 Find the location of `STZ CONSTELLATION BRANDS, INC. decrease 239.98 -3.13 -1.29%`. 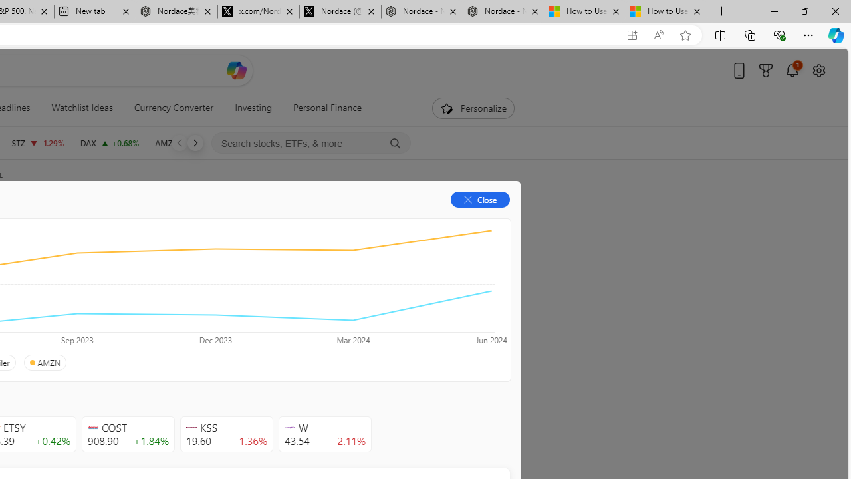

STZ CONSTELLATION BRANDS, INC. decrease 239.98 -3.13 -1.29% is located at coordinates (37, 142).